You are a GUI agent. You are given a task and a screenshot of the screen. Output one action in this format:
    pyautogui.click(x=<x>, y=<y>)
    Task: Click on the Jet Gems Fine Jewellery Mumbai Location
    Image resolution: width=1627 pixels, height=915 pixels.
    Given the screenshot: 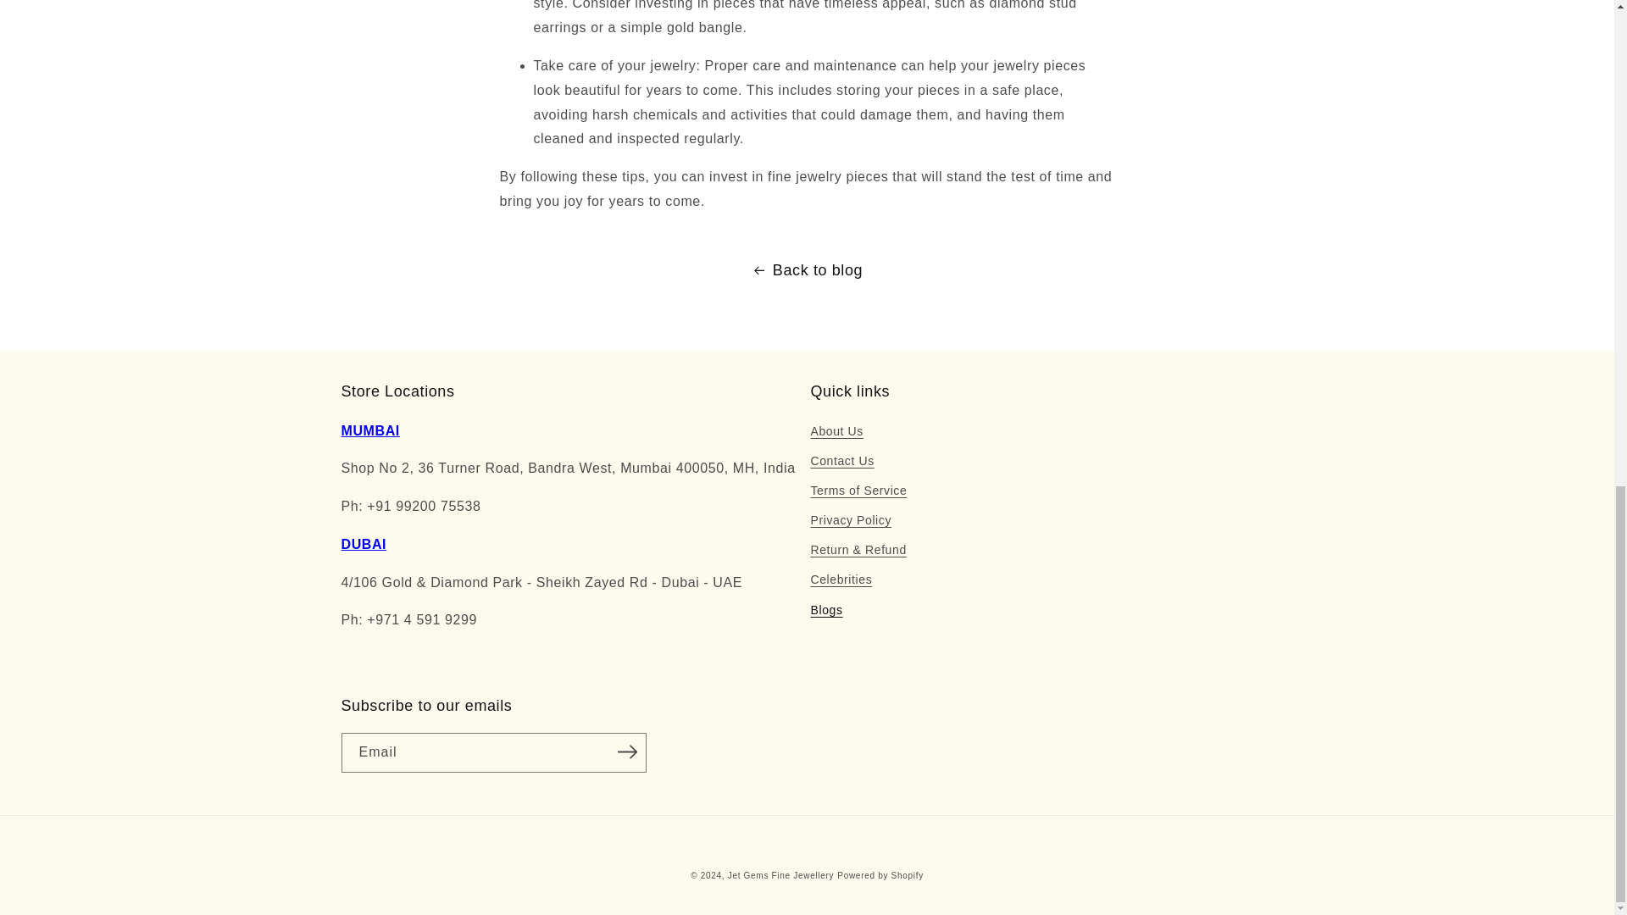 What is the action you would take?
    pyautogui.click(x=369, y=430)
    